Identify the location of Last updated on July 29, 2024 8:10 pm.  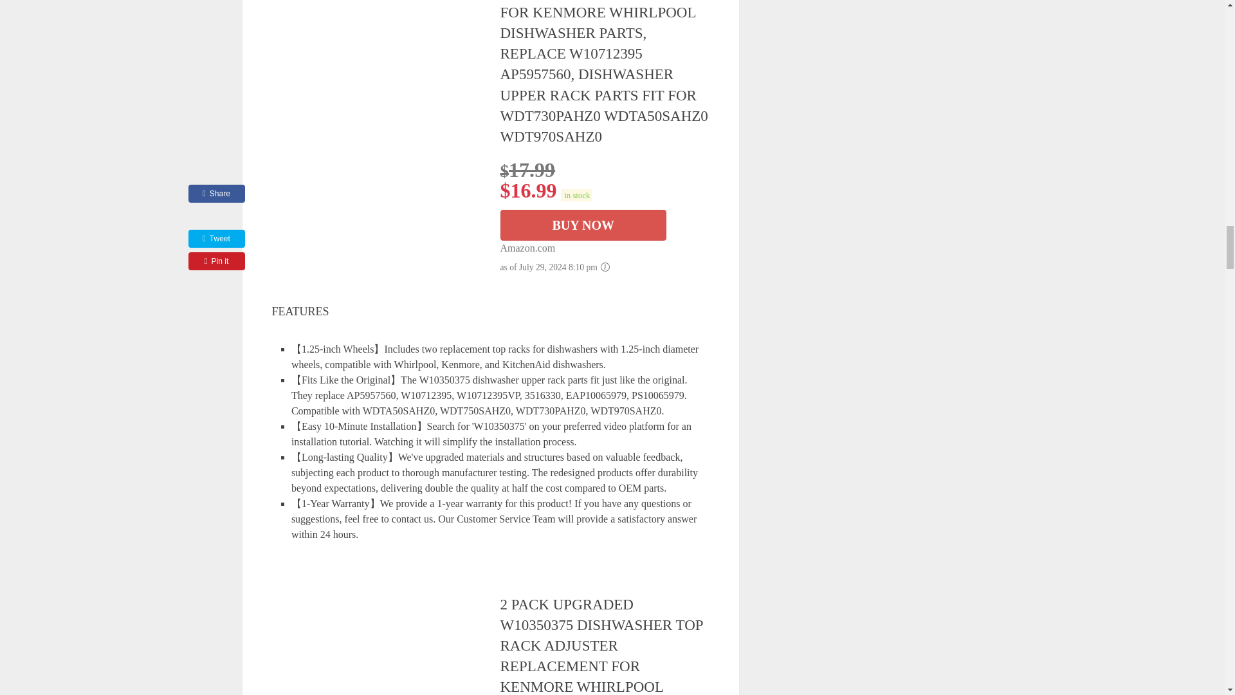
(576, 195).